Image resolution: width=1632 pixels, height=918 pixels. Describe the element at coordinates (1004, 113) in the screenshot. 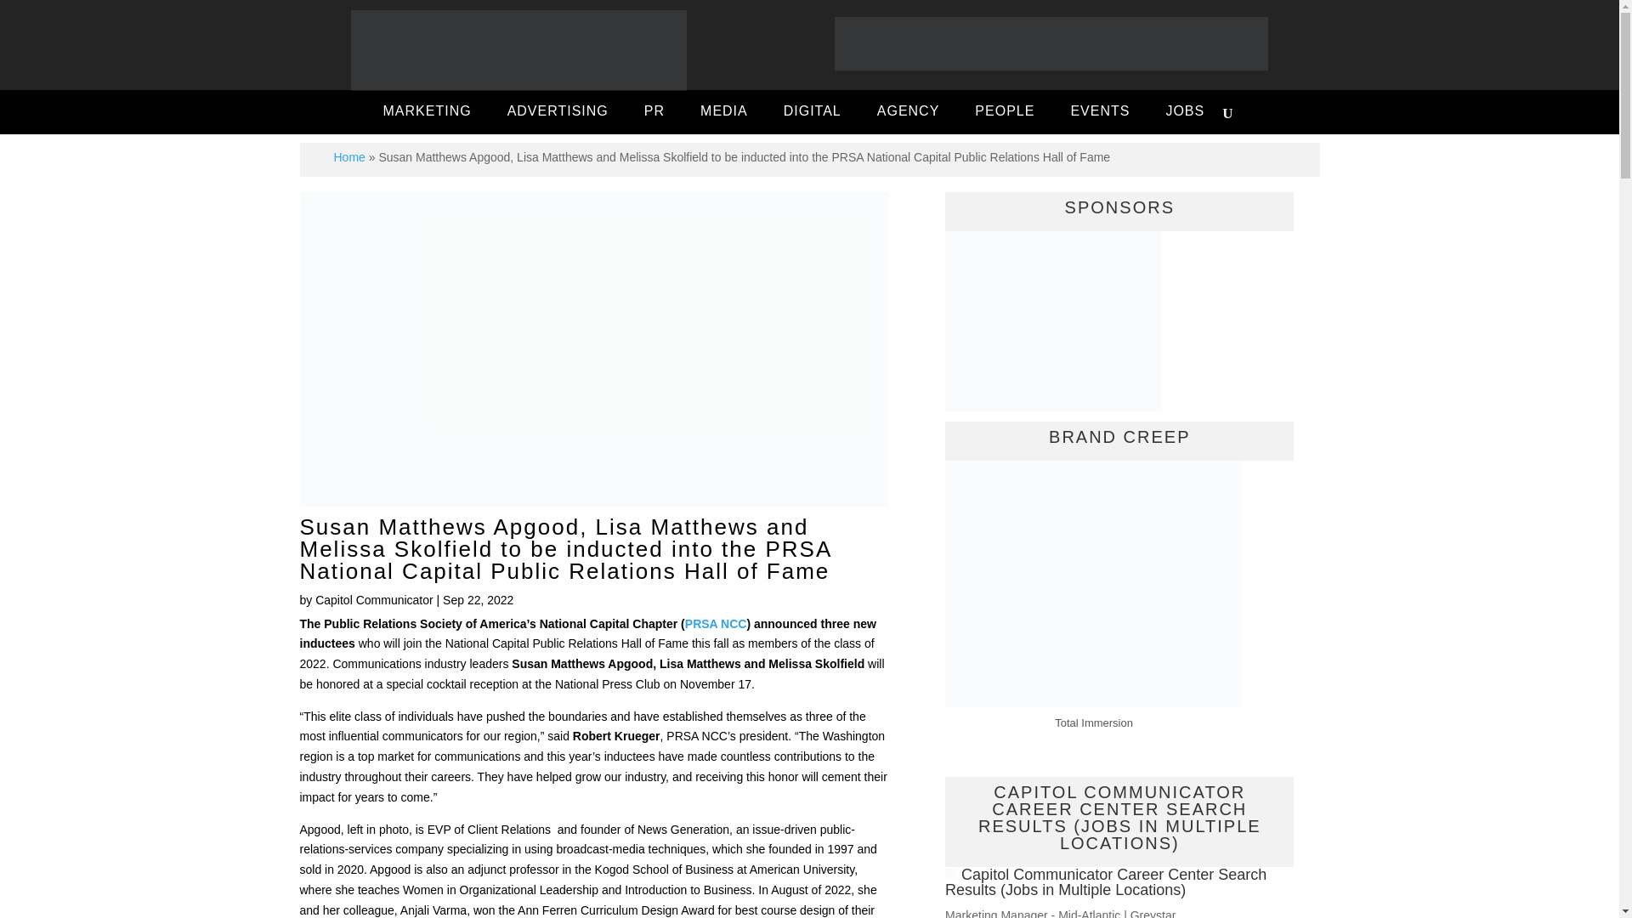

I see `PEOPLE` at that location.